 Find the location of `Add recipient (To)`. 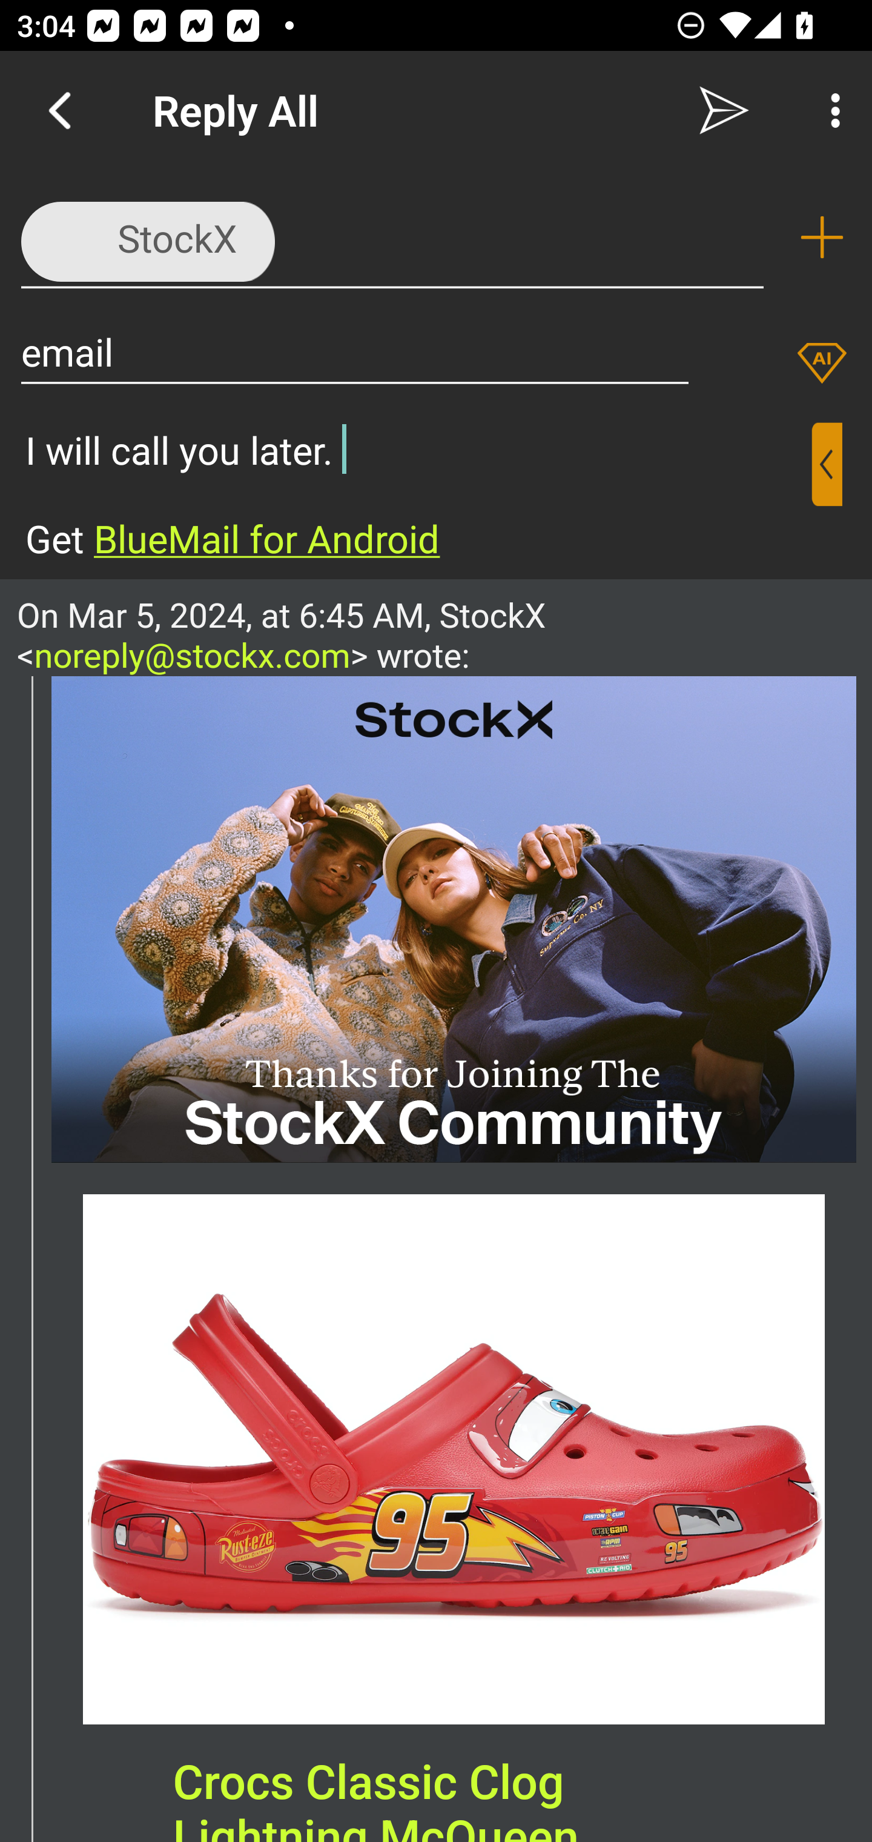

Add recipient (To) is located at coordinates (822, 238).